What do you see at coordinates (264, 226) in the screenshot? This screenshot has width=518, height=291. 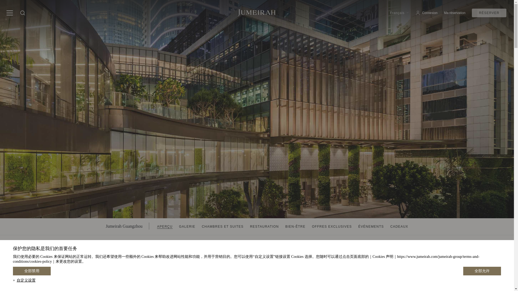 I see `RESTAURATION` at bounding box center [264, 226].